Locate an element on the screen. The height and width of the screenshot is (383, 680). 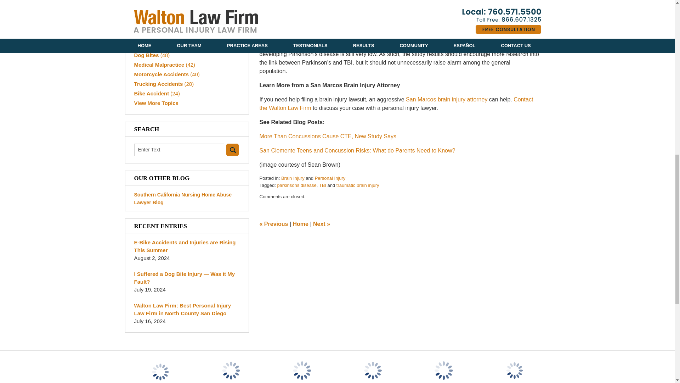
Personal Injury is located at coordinates (330, 178).